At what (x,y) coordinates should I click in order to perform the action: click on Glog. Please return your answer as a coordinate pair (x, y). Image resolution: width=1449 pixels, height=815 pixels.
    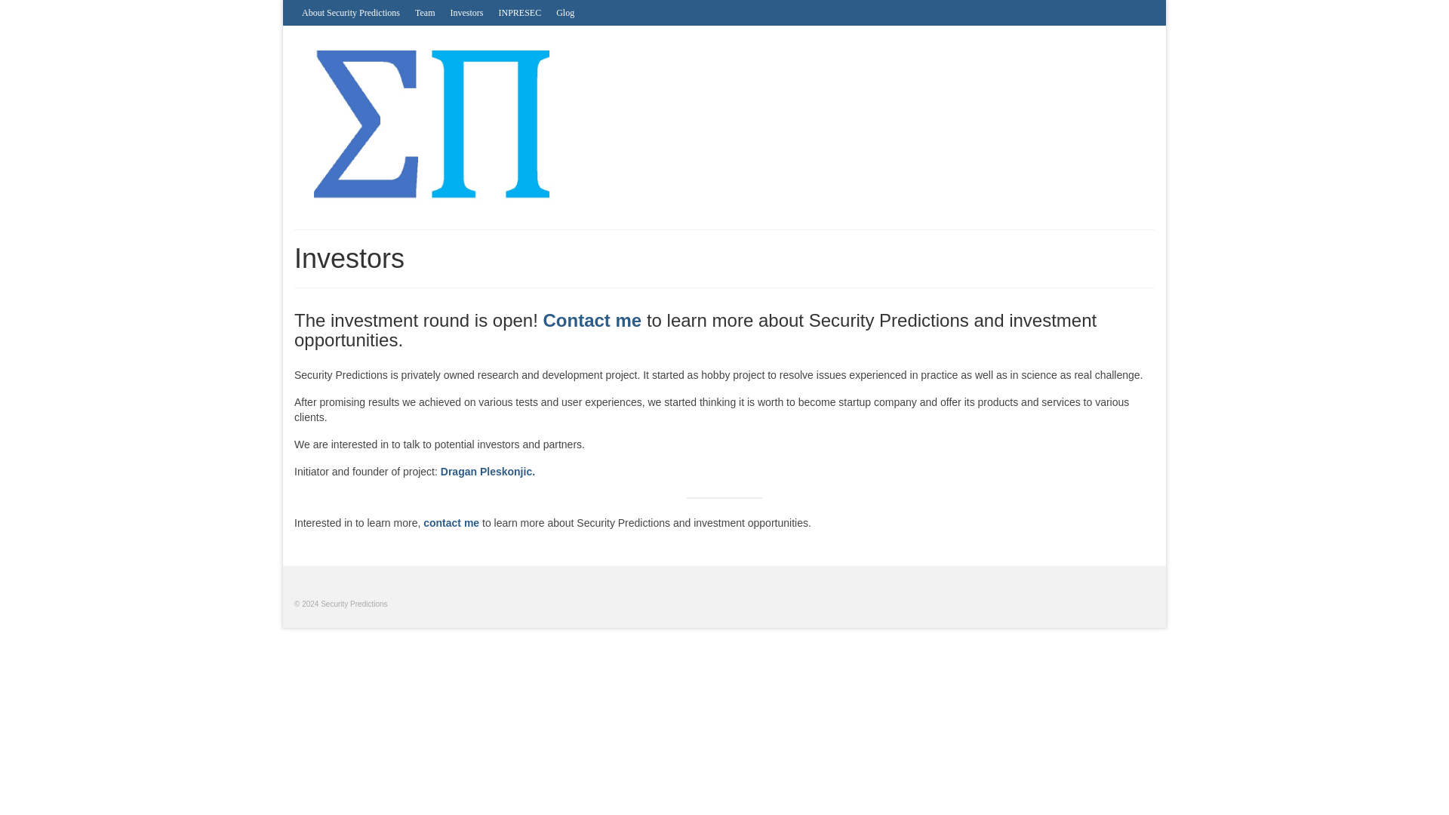
    Looking at the image, I should click on (565, 12).